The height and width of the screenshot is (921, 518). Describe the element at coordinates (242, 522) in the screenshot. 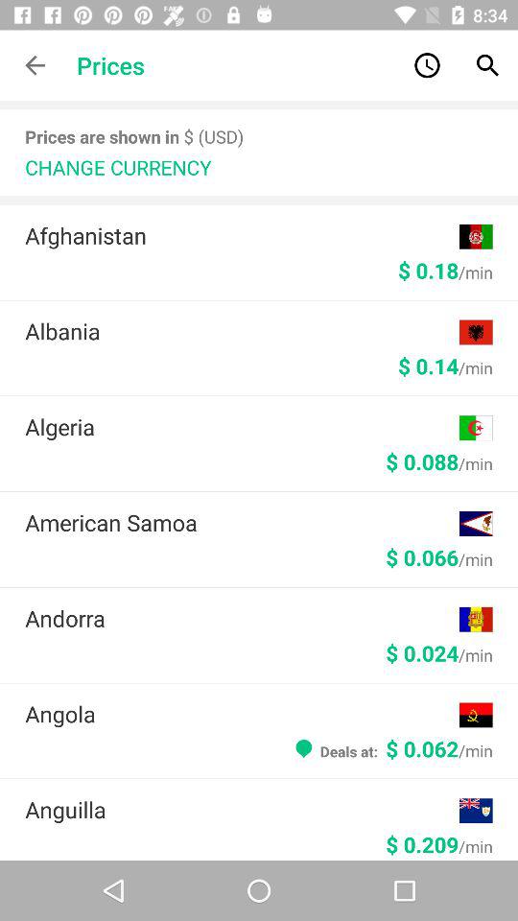

I see `jump until american samoa icon` at that location.